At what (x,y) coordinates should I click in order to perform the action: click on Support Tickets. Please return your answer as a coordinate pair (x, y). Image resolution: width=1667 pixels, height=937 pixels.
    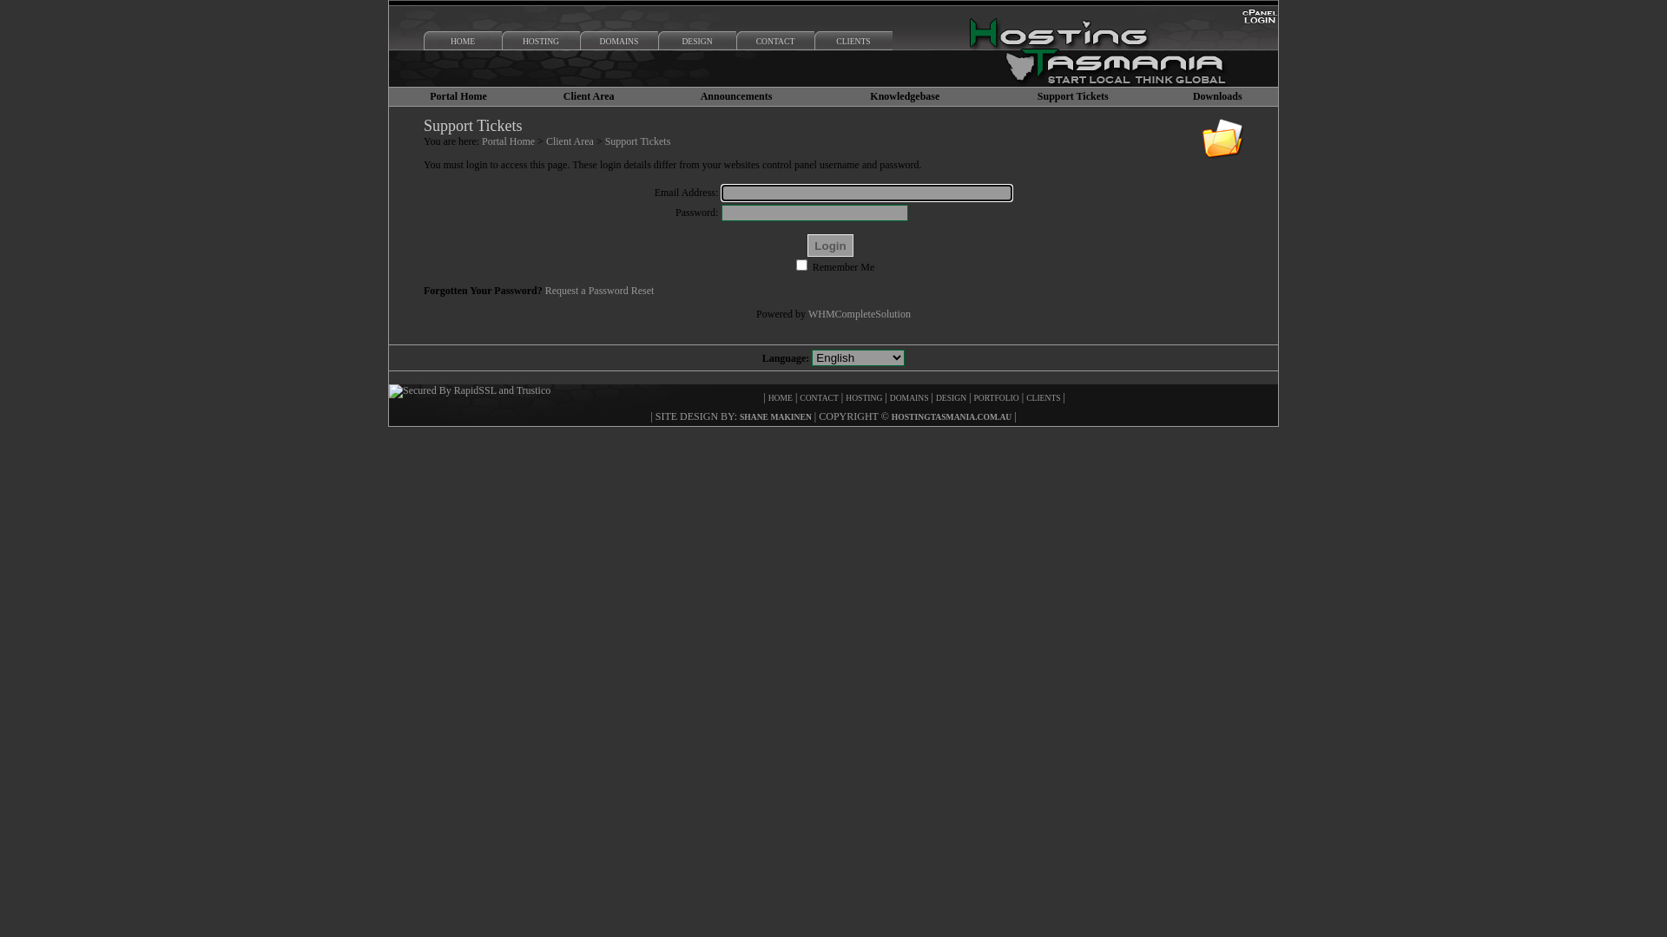
    Looking at the image, I should click on (638, 141).